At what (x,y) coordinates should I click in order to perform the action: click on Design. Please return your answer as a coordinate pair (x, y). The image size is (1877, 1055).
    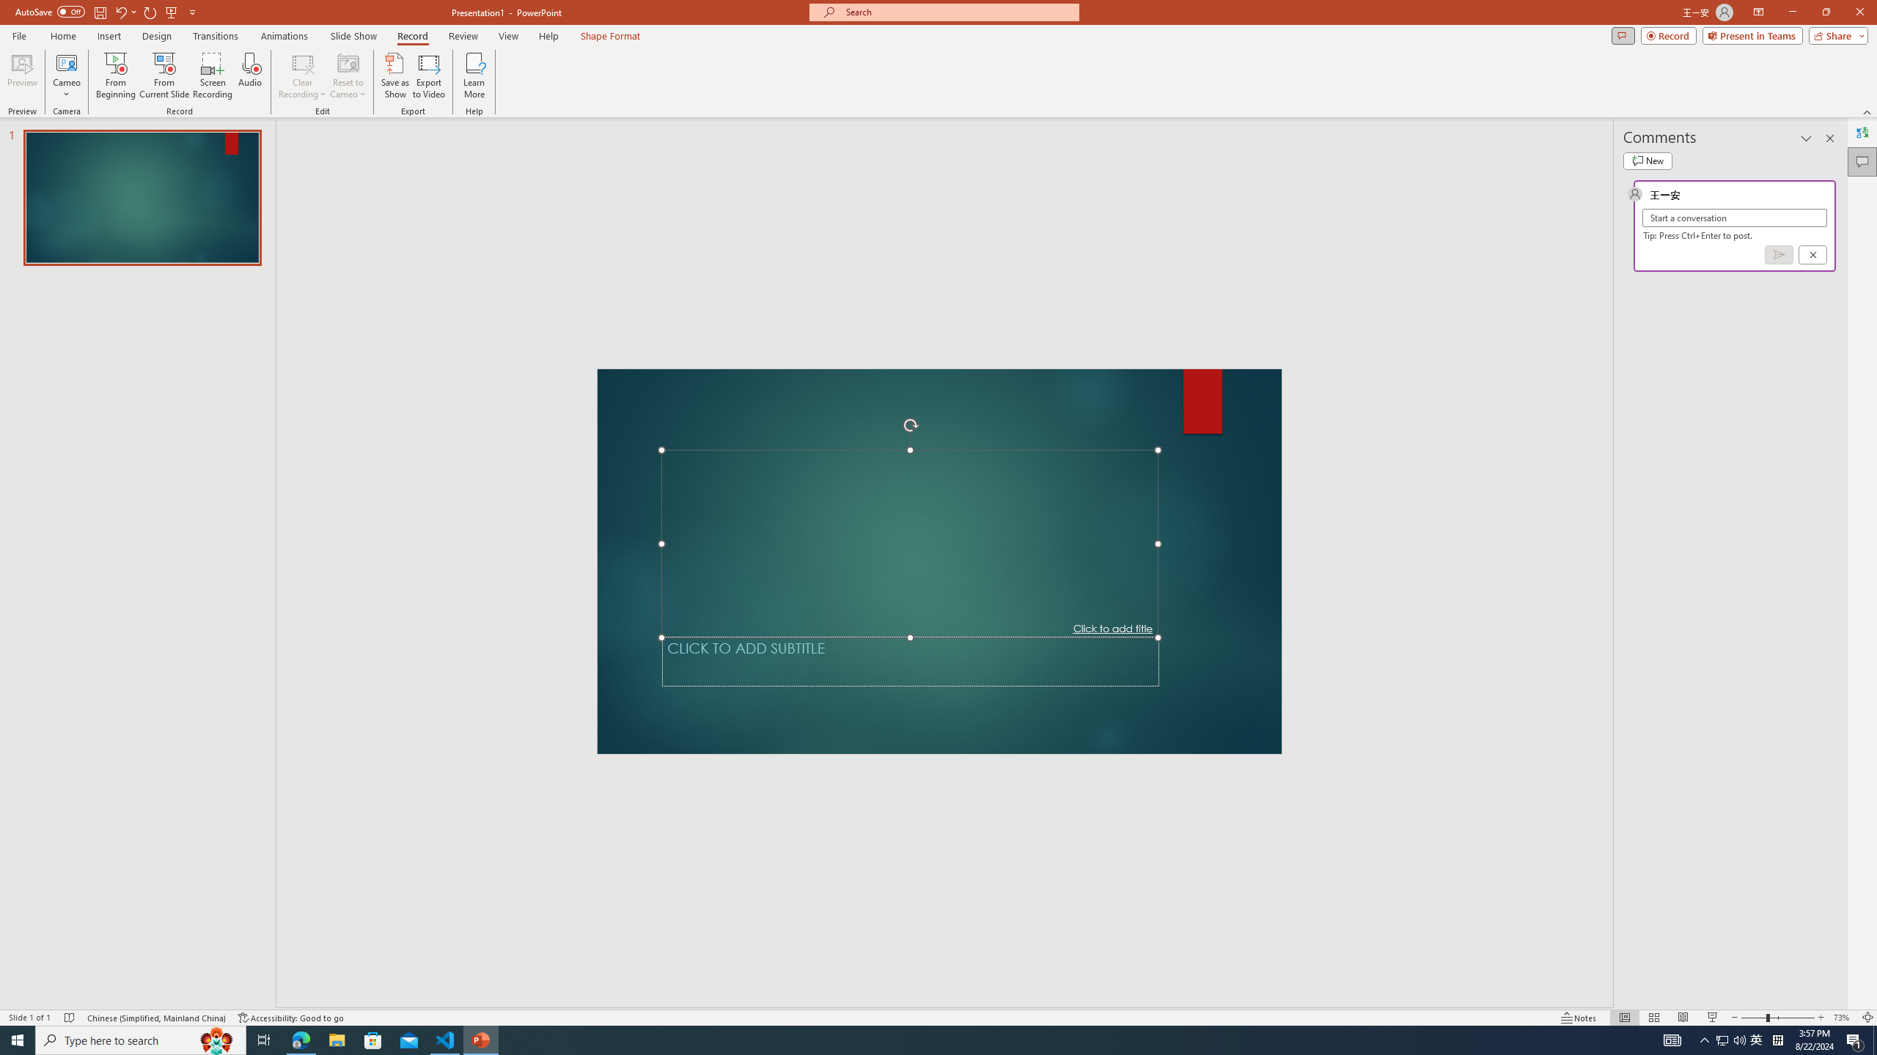
    Looking at the image, I should click on (363, 62).